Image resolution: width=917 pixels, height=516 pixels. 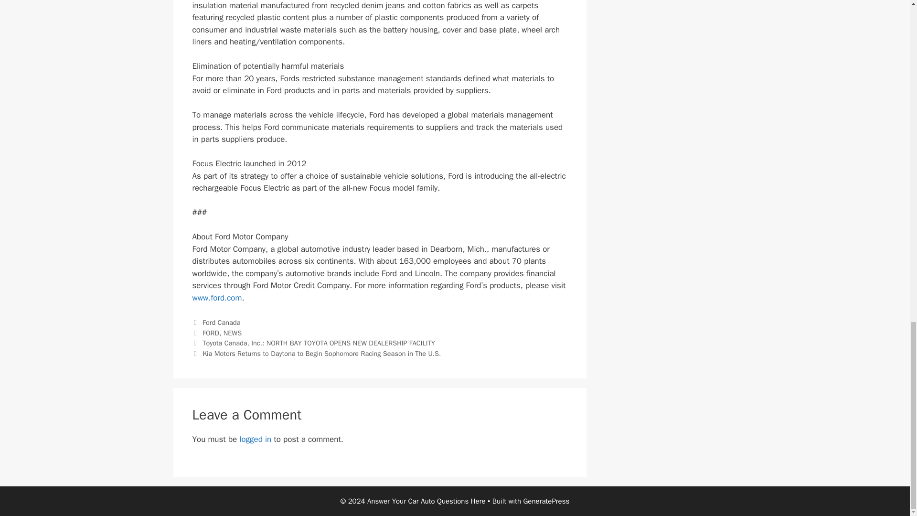 I want to click on logged in, so click(x=255, y=439).